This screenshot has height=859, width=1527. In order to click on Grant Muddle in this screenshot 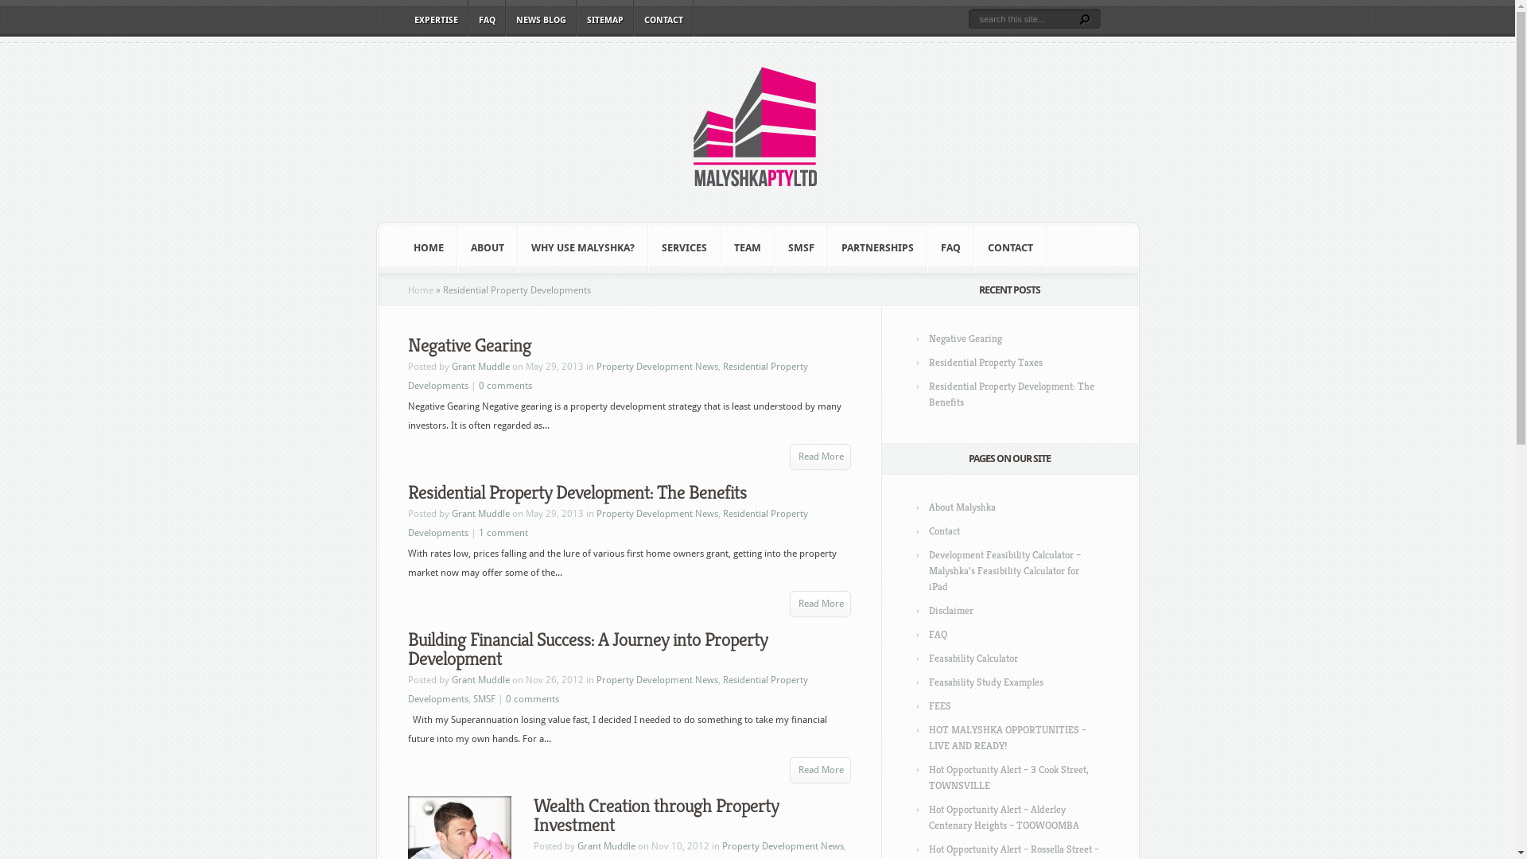, I will do `click(480, 514)`.